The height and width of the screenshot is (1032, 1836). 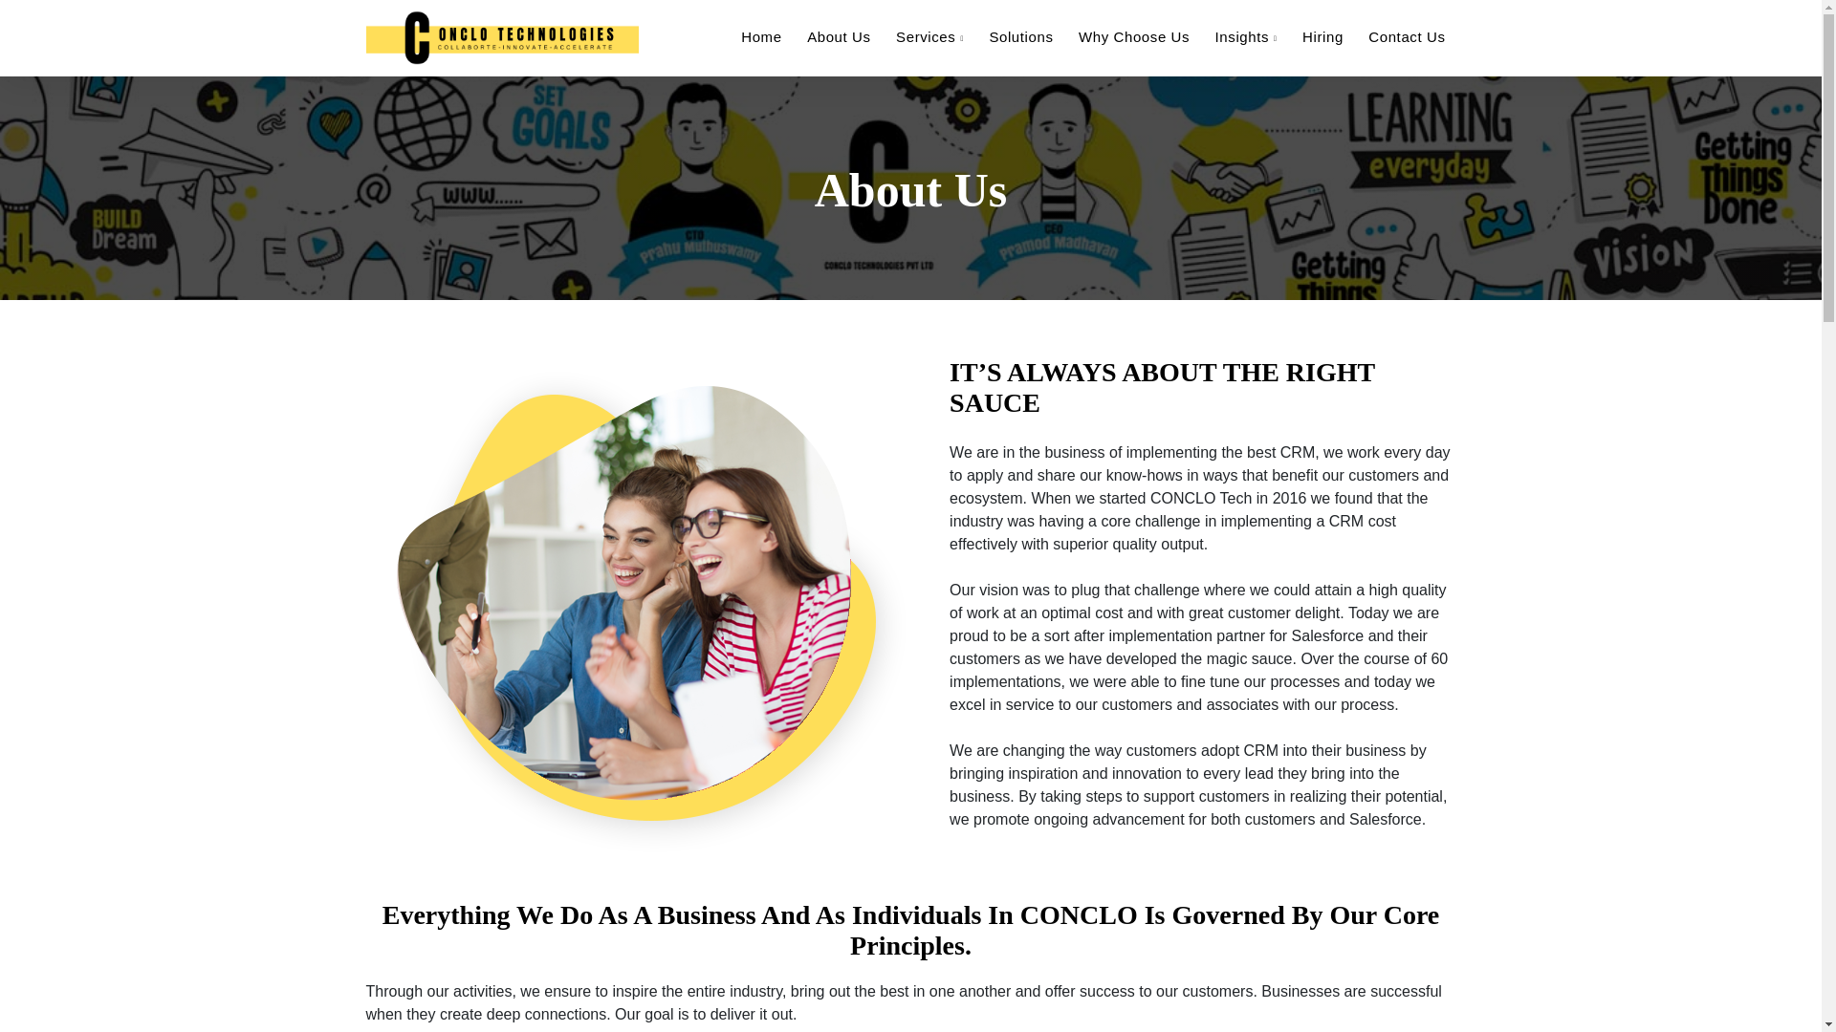 What do you see at coordinates (1406, 36) in the screenshot?
I see `Contact Us` at bounding box center [1406, 36].